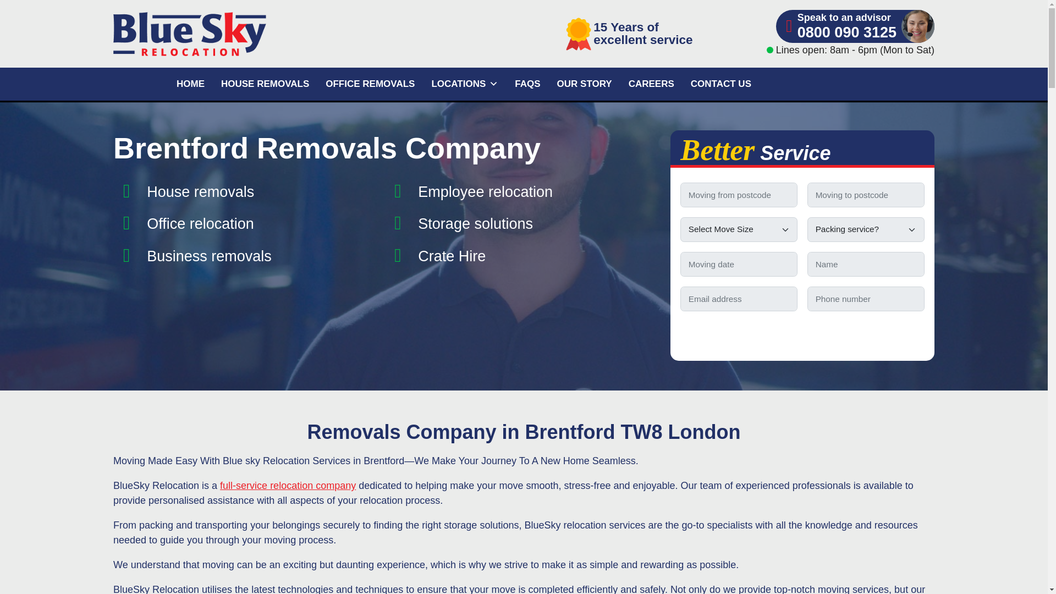 The width and height of the screenshot is (1056, 594). What do you see at coordinates (527, 84) in the screenshot?
I see `FAQS` at bounding box center [527, 84].